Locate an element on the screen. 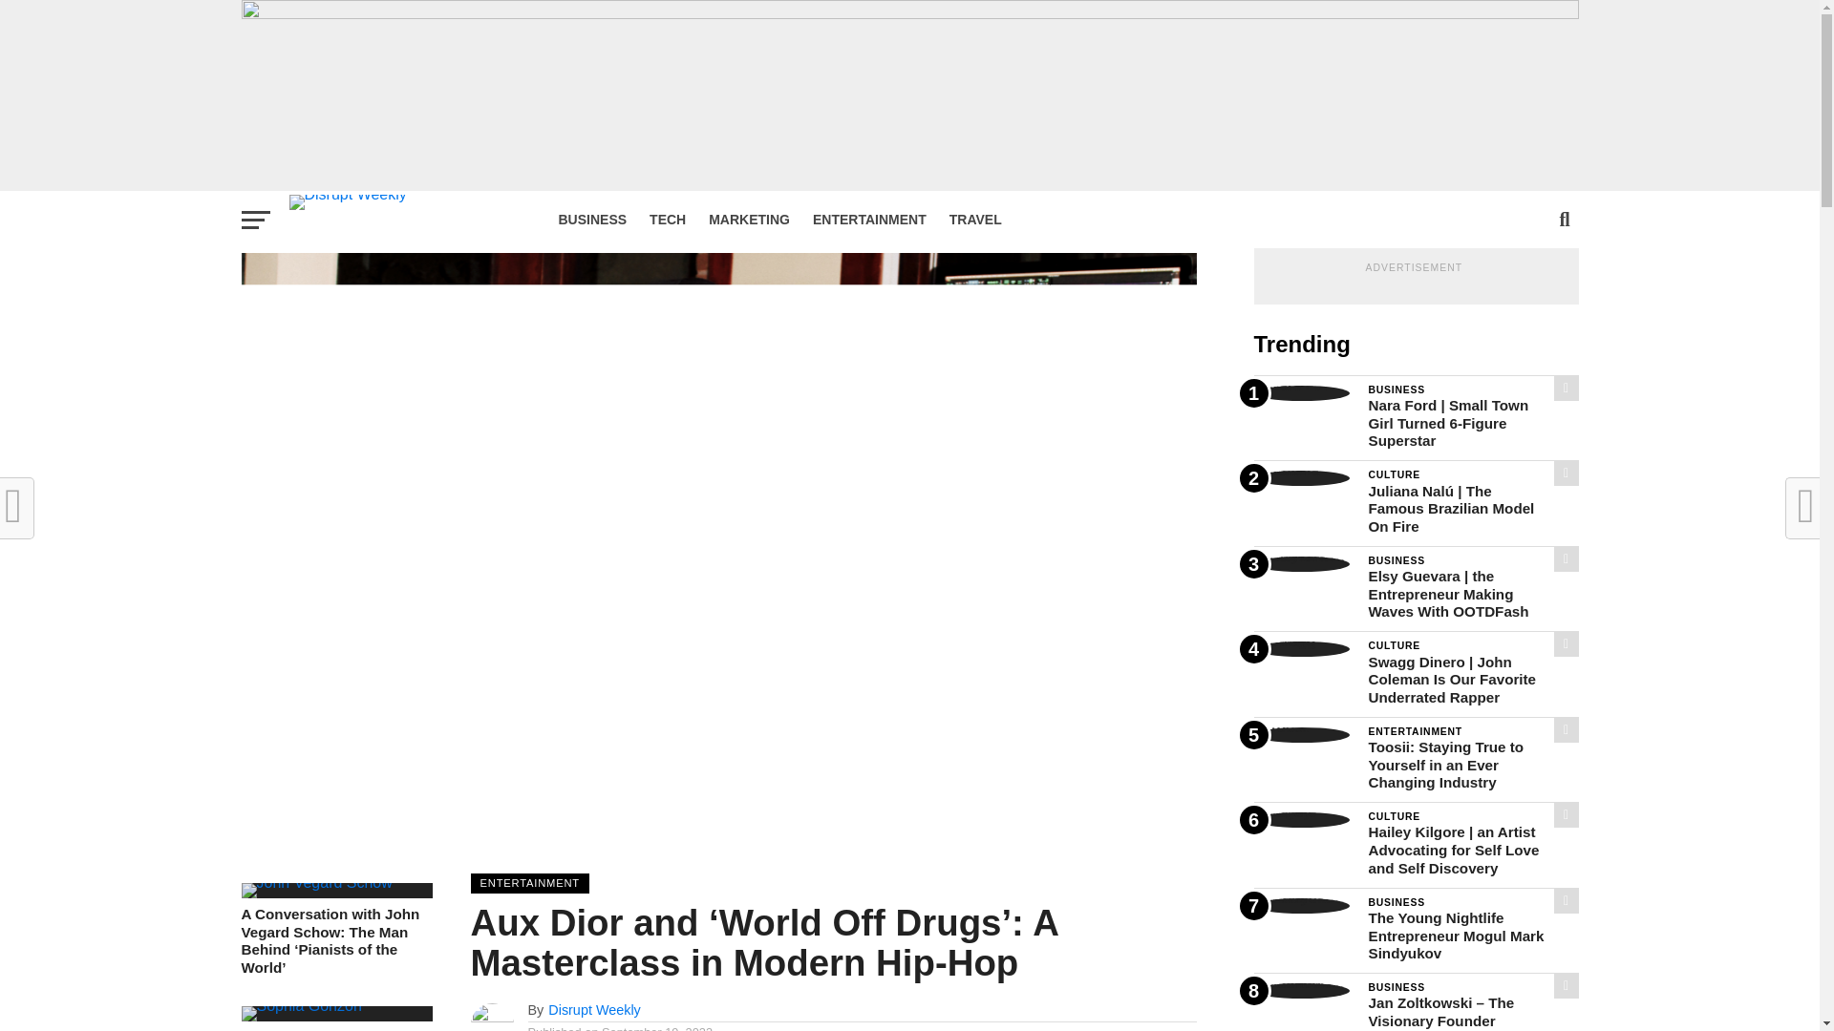 Image resolution: width=1834 pixels, height=1031 pixels. Posts by Disrupt Weekly is located at coordinates (594, 1009).